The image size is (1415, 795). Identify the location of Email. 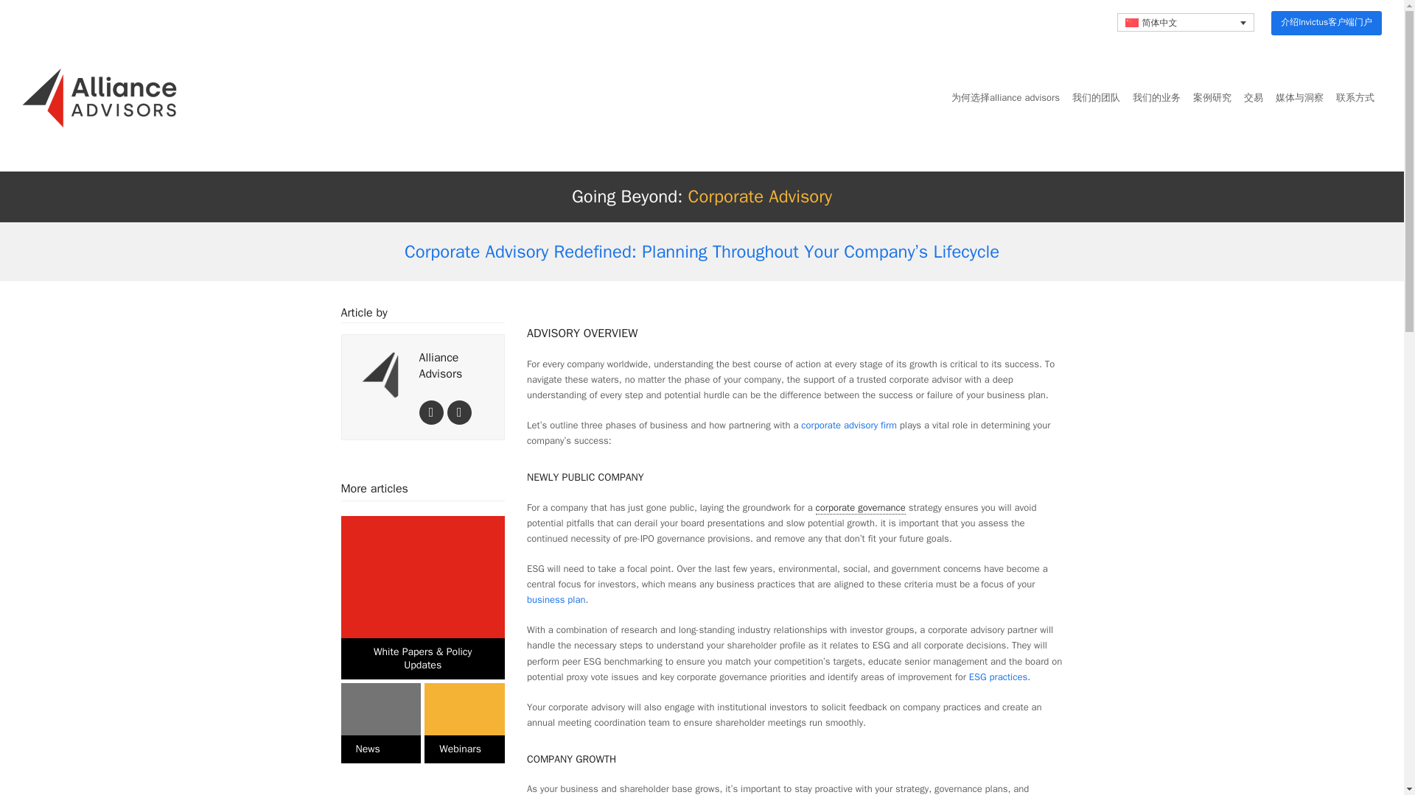
(458, 412).